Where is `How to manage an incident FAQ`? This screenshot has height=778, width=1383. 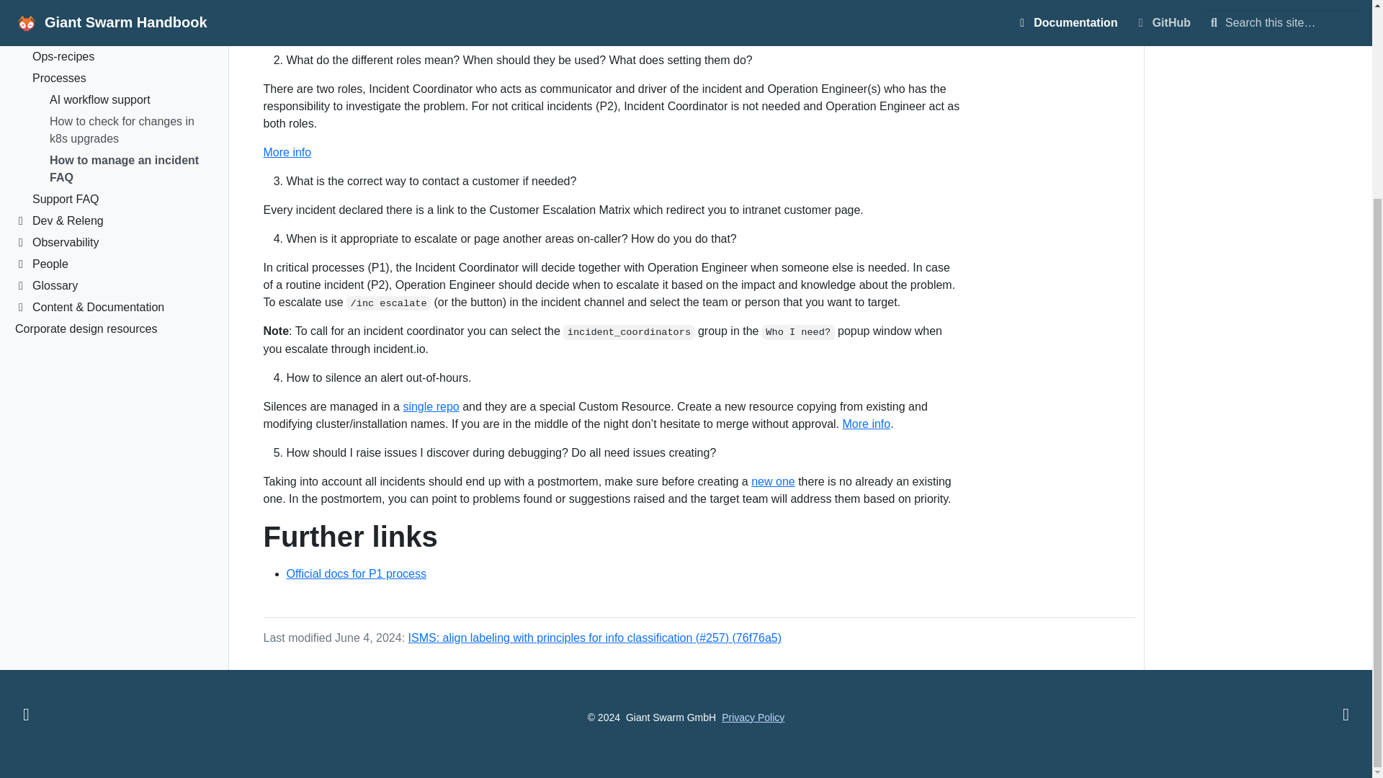
How to manage an incident FAQ is located at coordinates (130, 22).